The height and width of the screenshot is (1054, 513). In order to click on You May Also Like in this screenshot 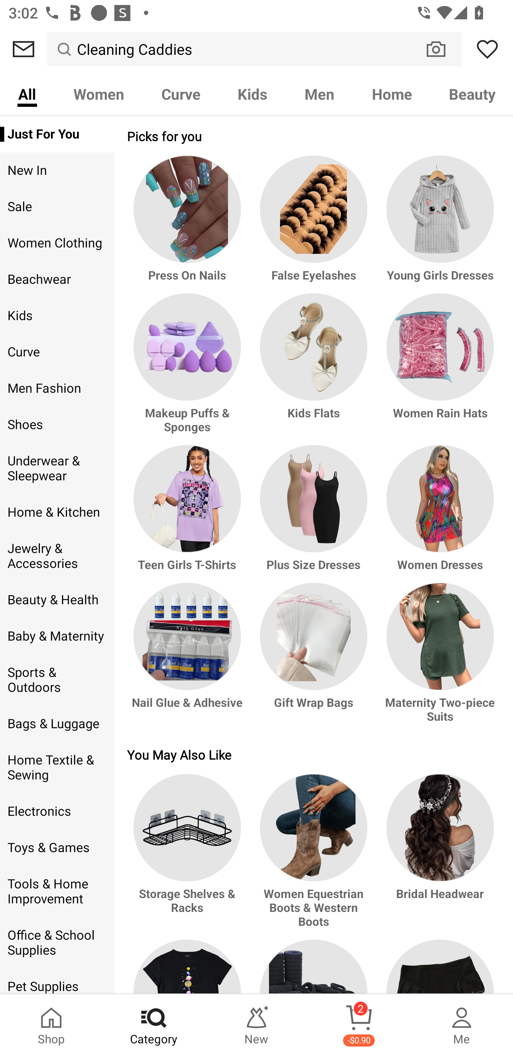, I will do `click(313, 754)`.